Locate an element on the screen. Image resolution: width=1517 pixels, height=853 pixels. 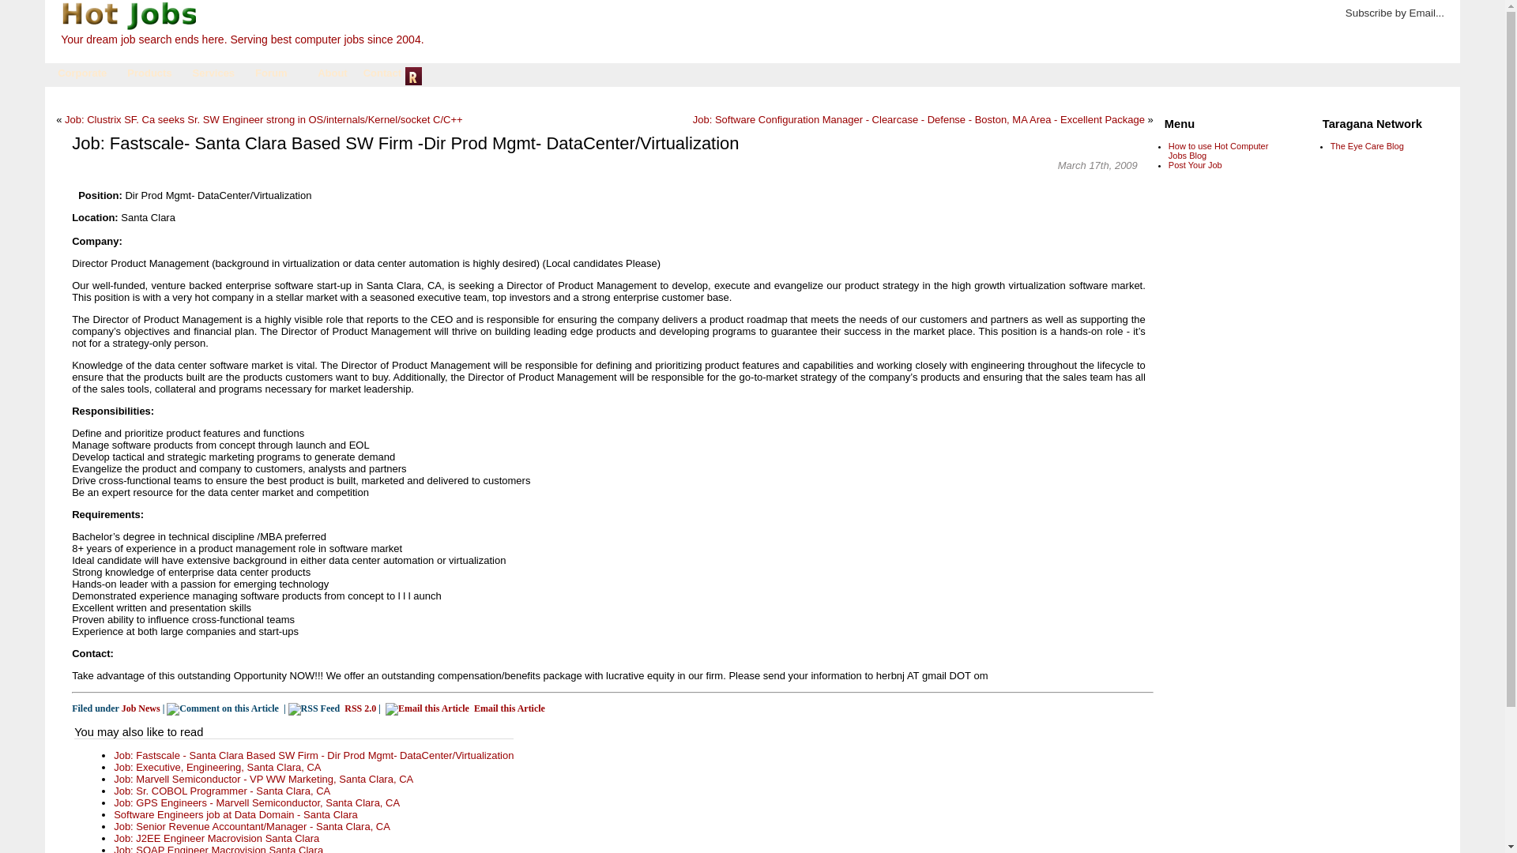
Job: SOAP Engineer Macrovision Santa Clara is located at coordinates (218, 848).